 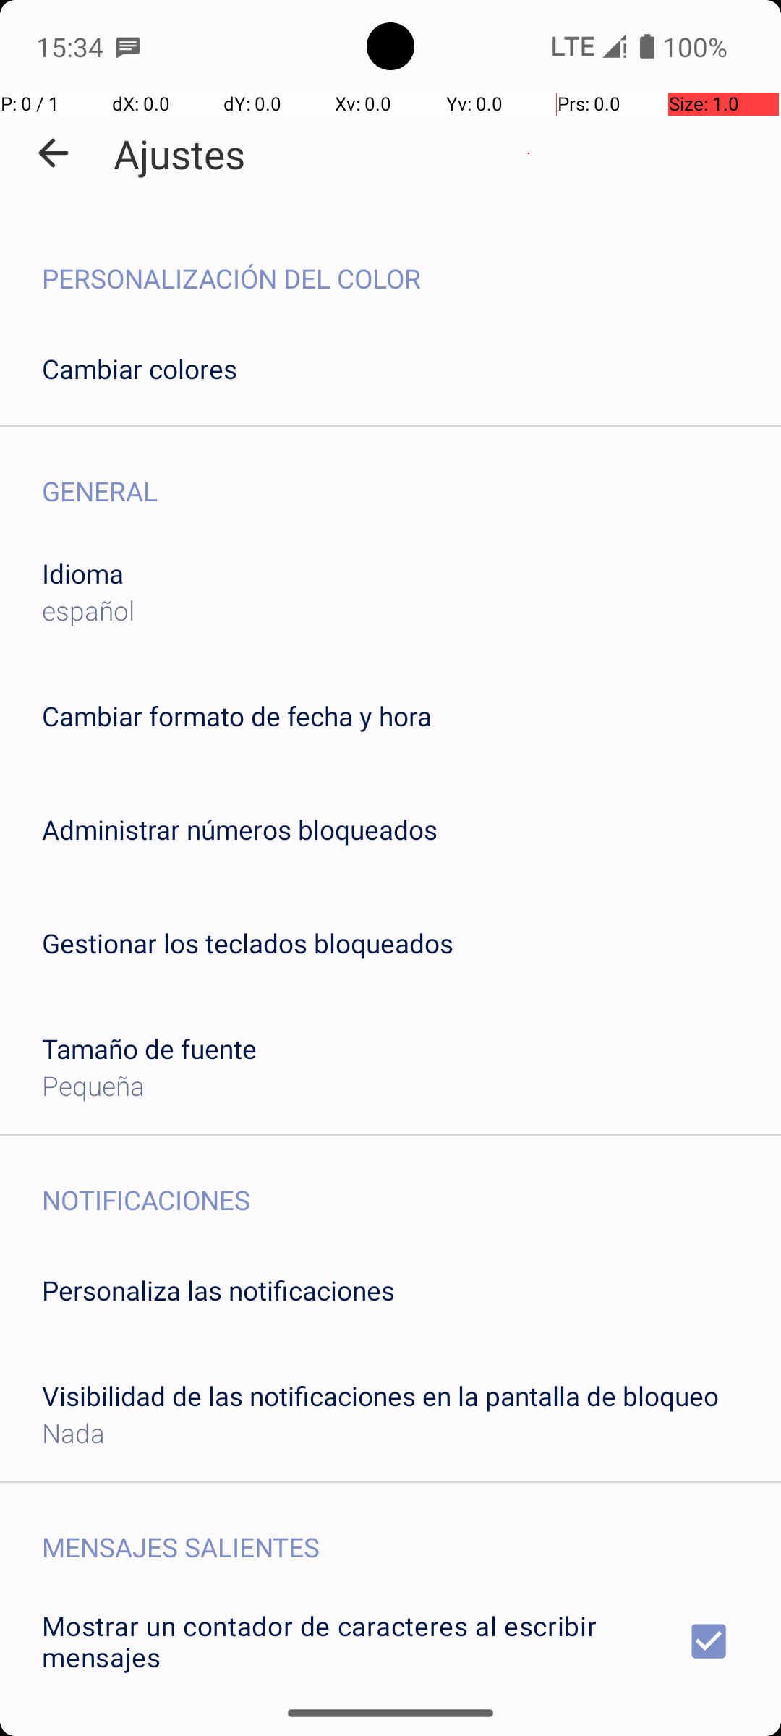 I want to click on Gestionar los teclados bloqueados, so click(x=247, y=943).